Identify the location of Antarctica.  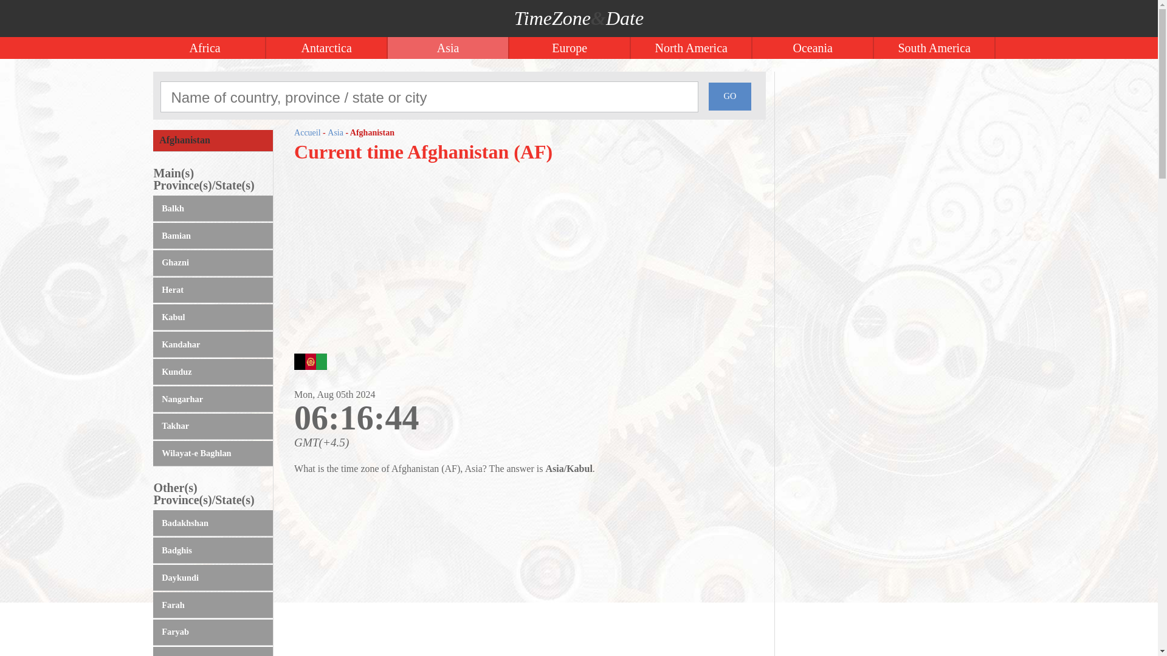
(326, 47).